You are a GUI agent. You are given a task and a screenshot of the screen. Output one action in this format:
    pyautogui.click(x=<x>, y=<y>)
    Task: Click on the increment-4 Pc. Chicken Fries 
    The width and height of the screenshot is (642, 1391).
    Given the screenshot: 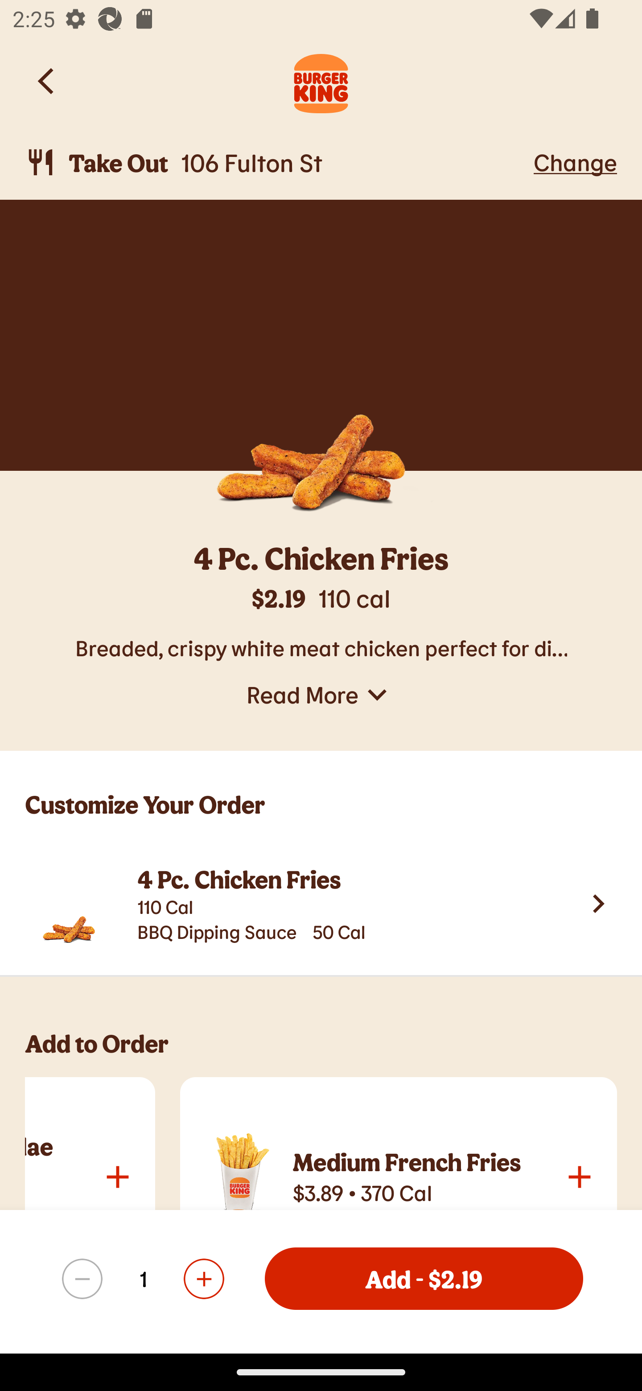 What is the action you would take?
    pyautogui.click(x=203, y=1279)
    